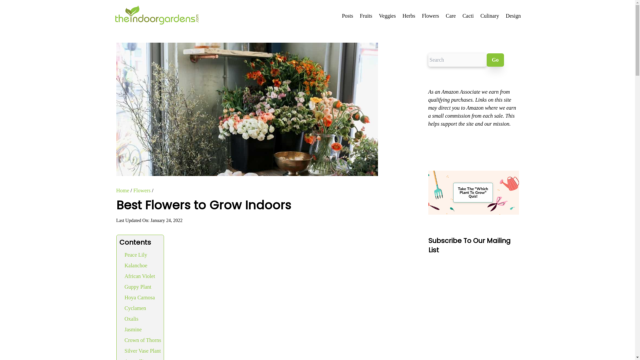 The image size is (640, 360). What do you see at coordinates (138, 287) in the screenshot?
I see `Guppy Plant` at bounding box center [138, 287].